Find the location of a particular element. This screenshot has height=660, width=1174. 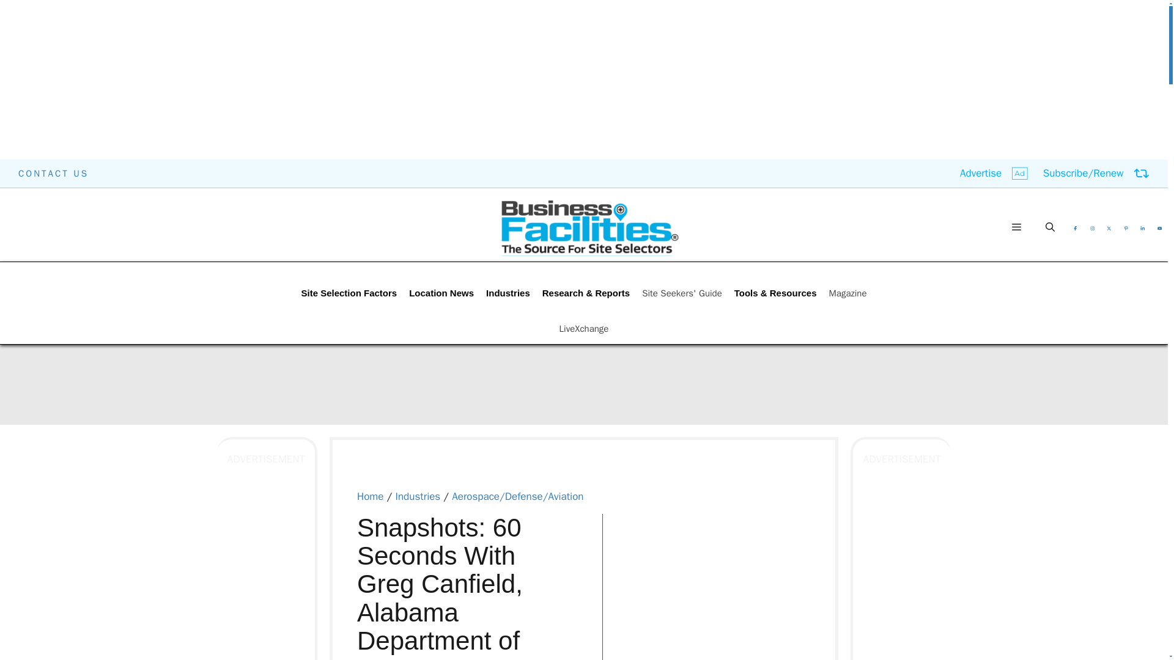

3rd party ad content is located at coordinates (584, 626).